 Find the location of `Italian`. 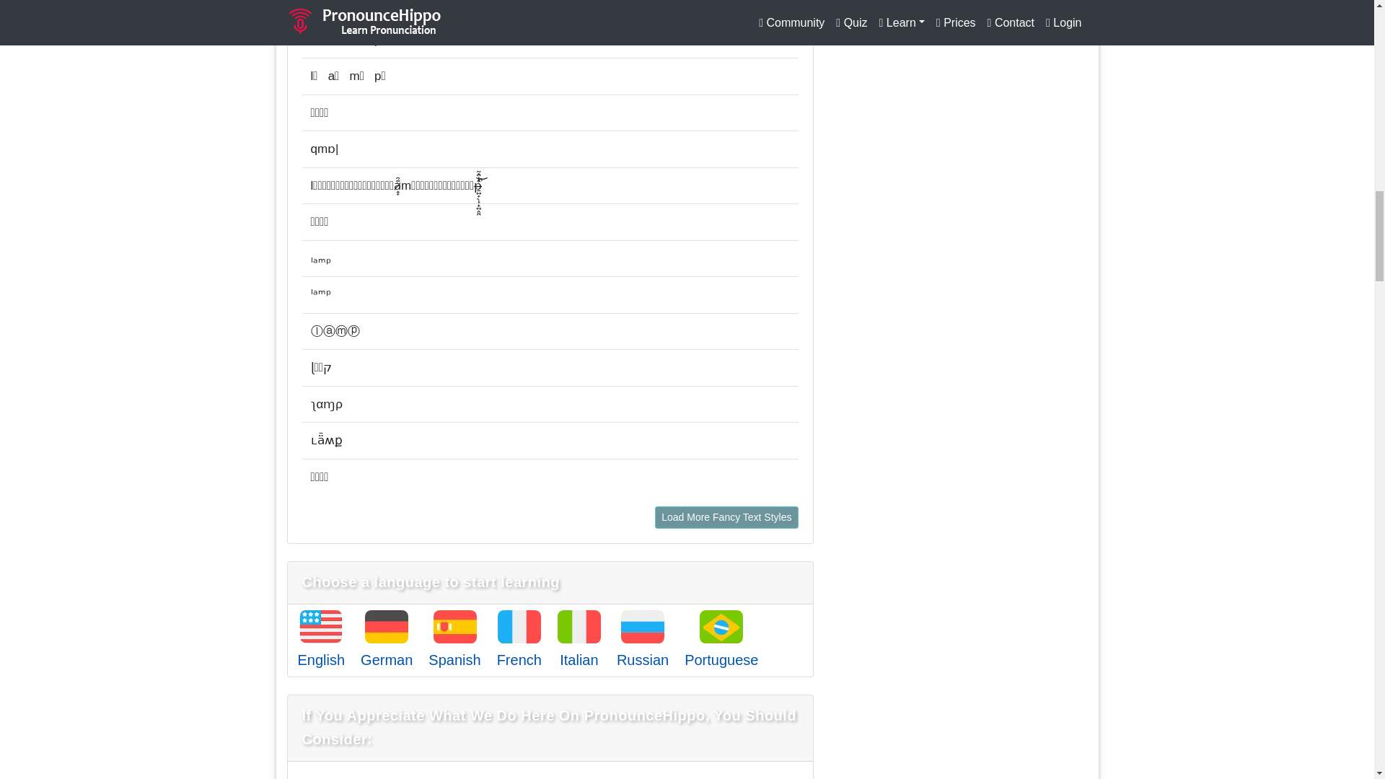

Italian is located at coordinates (579, 659).